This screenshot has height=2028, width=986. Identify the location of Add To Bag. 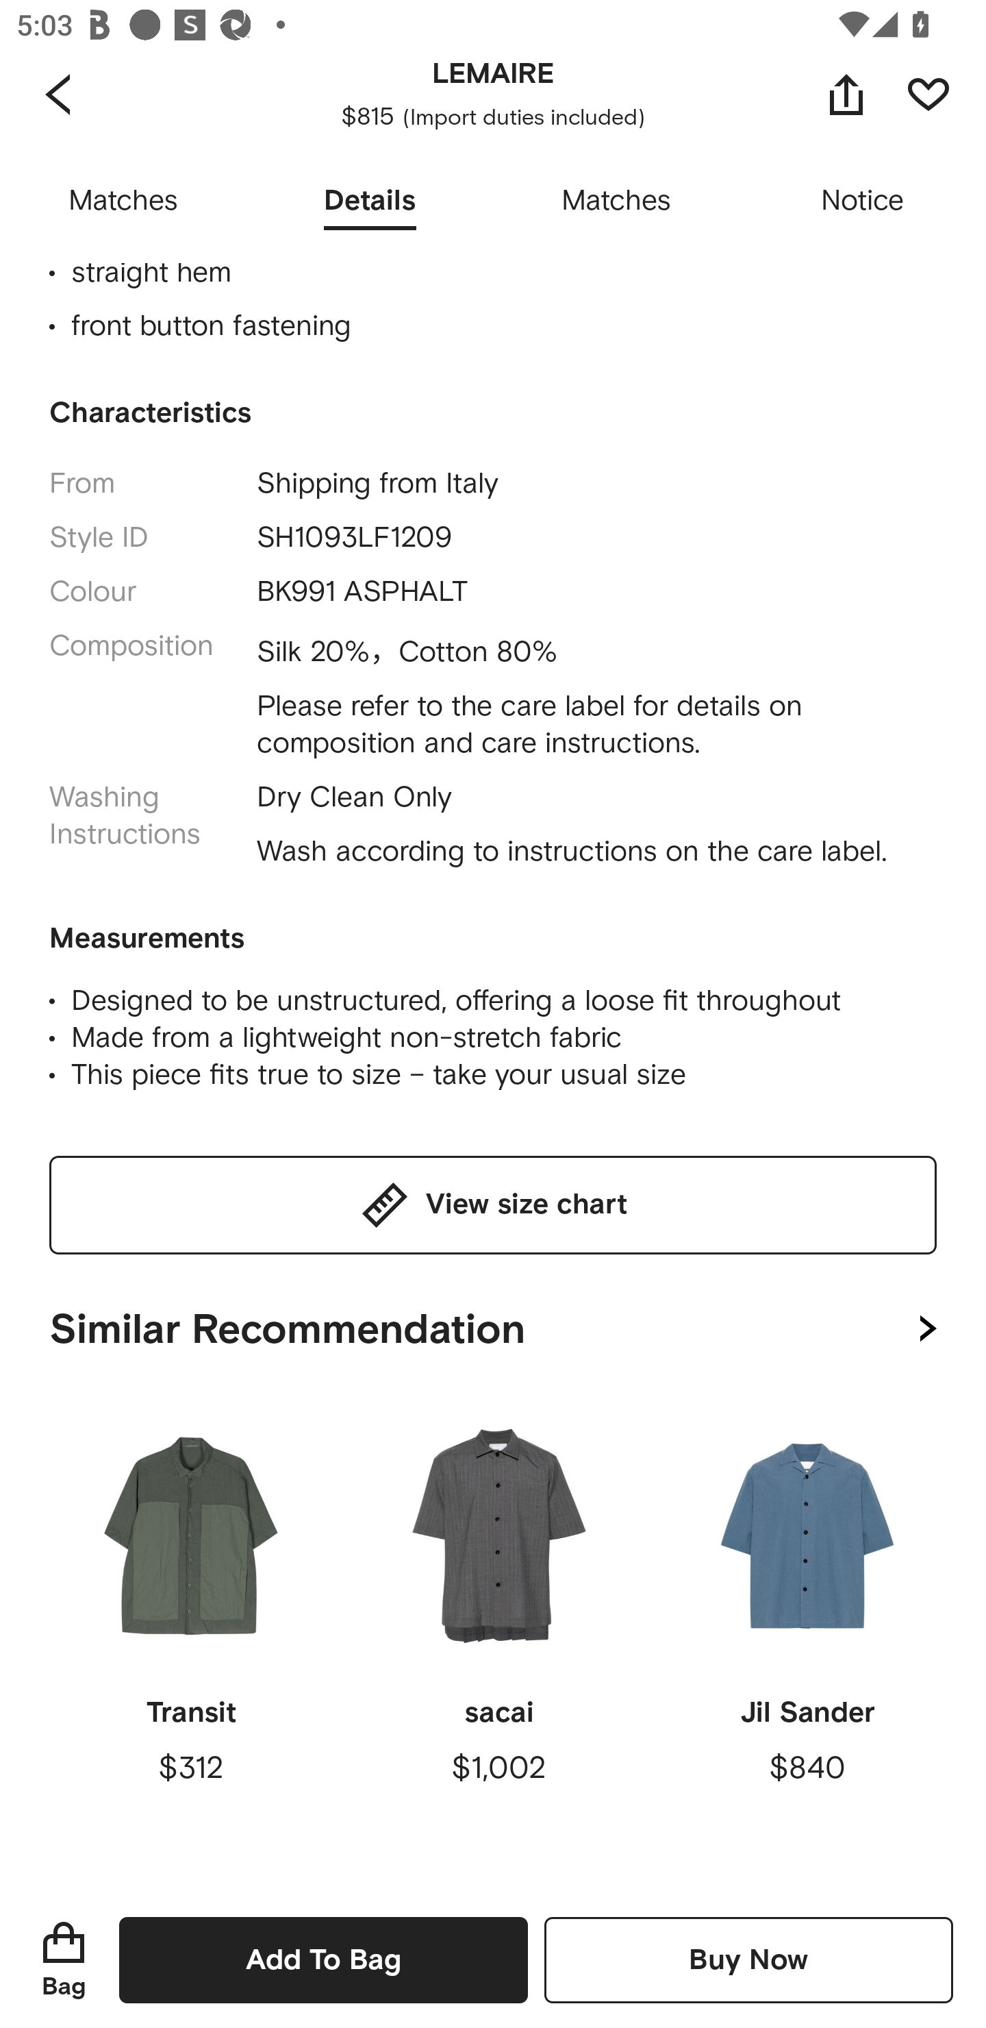
(323, 1959).